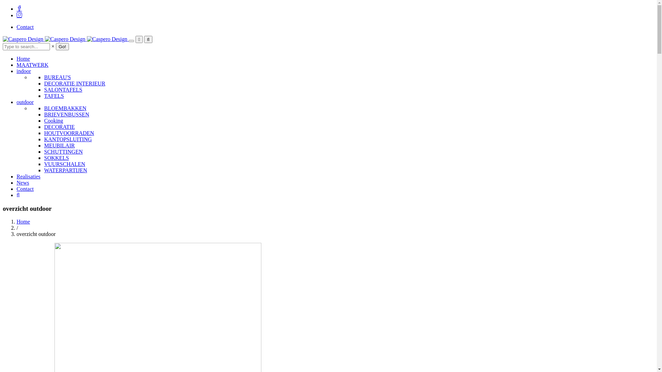 The image size is (662, 372). I want to click on indoor, so click(24, 71).